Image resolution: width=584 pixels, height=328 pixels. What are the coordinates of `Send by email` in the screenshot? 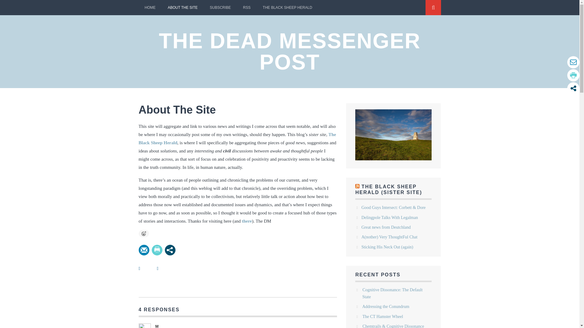 It's located at (144, 250).